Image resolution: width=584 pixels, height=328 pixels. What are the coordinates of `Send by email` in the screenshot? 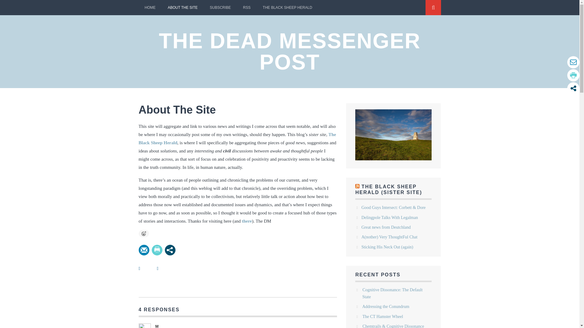 It's located at (144, 250).